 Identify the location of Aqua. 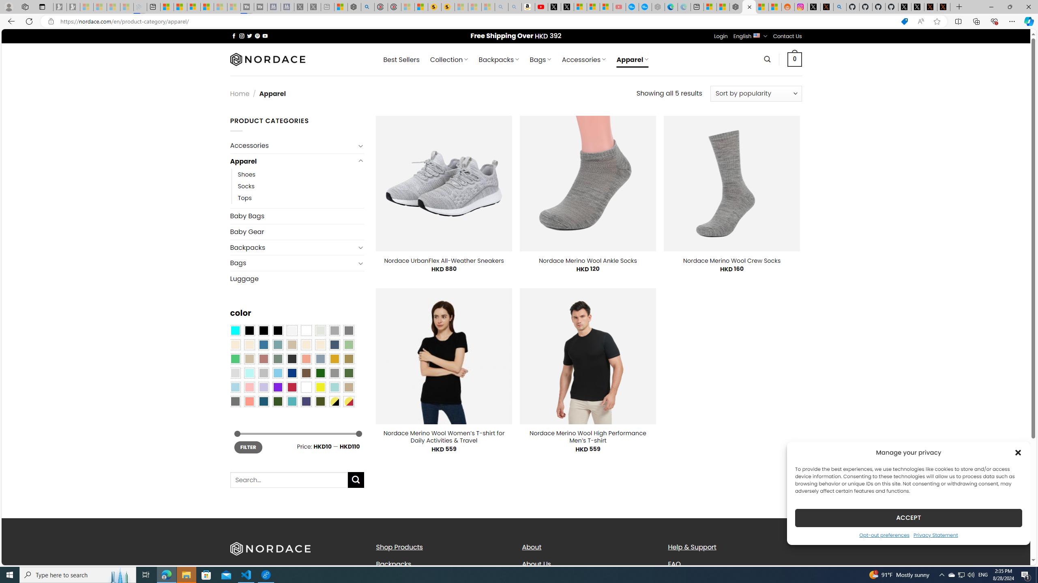
(334, 387).